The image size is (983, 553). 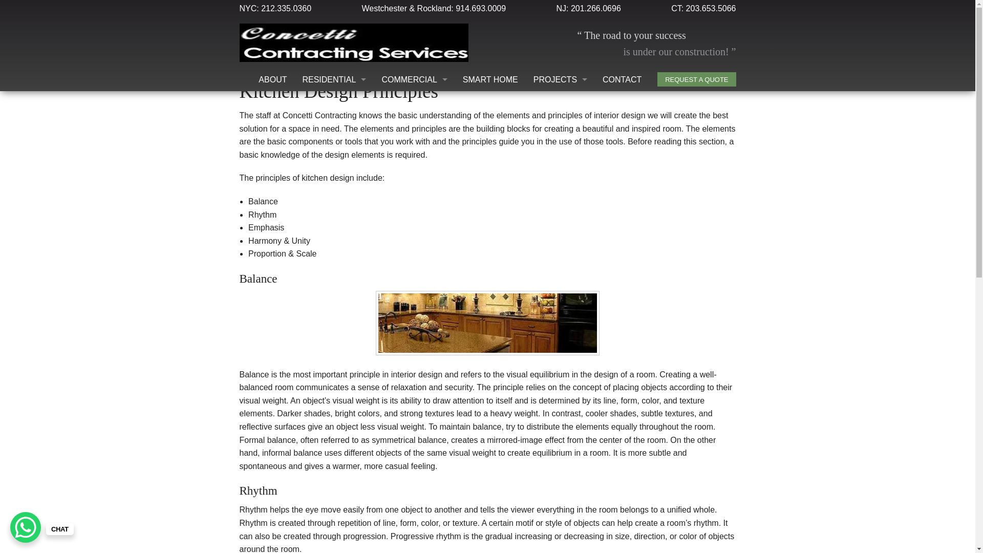 I want to click on REQUEST A QUOTE, so click(x=696, y=79).